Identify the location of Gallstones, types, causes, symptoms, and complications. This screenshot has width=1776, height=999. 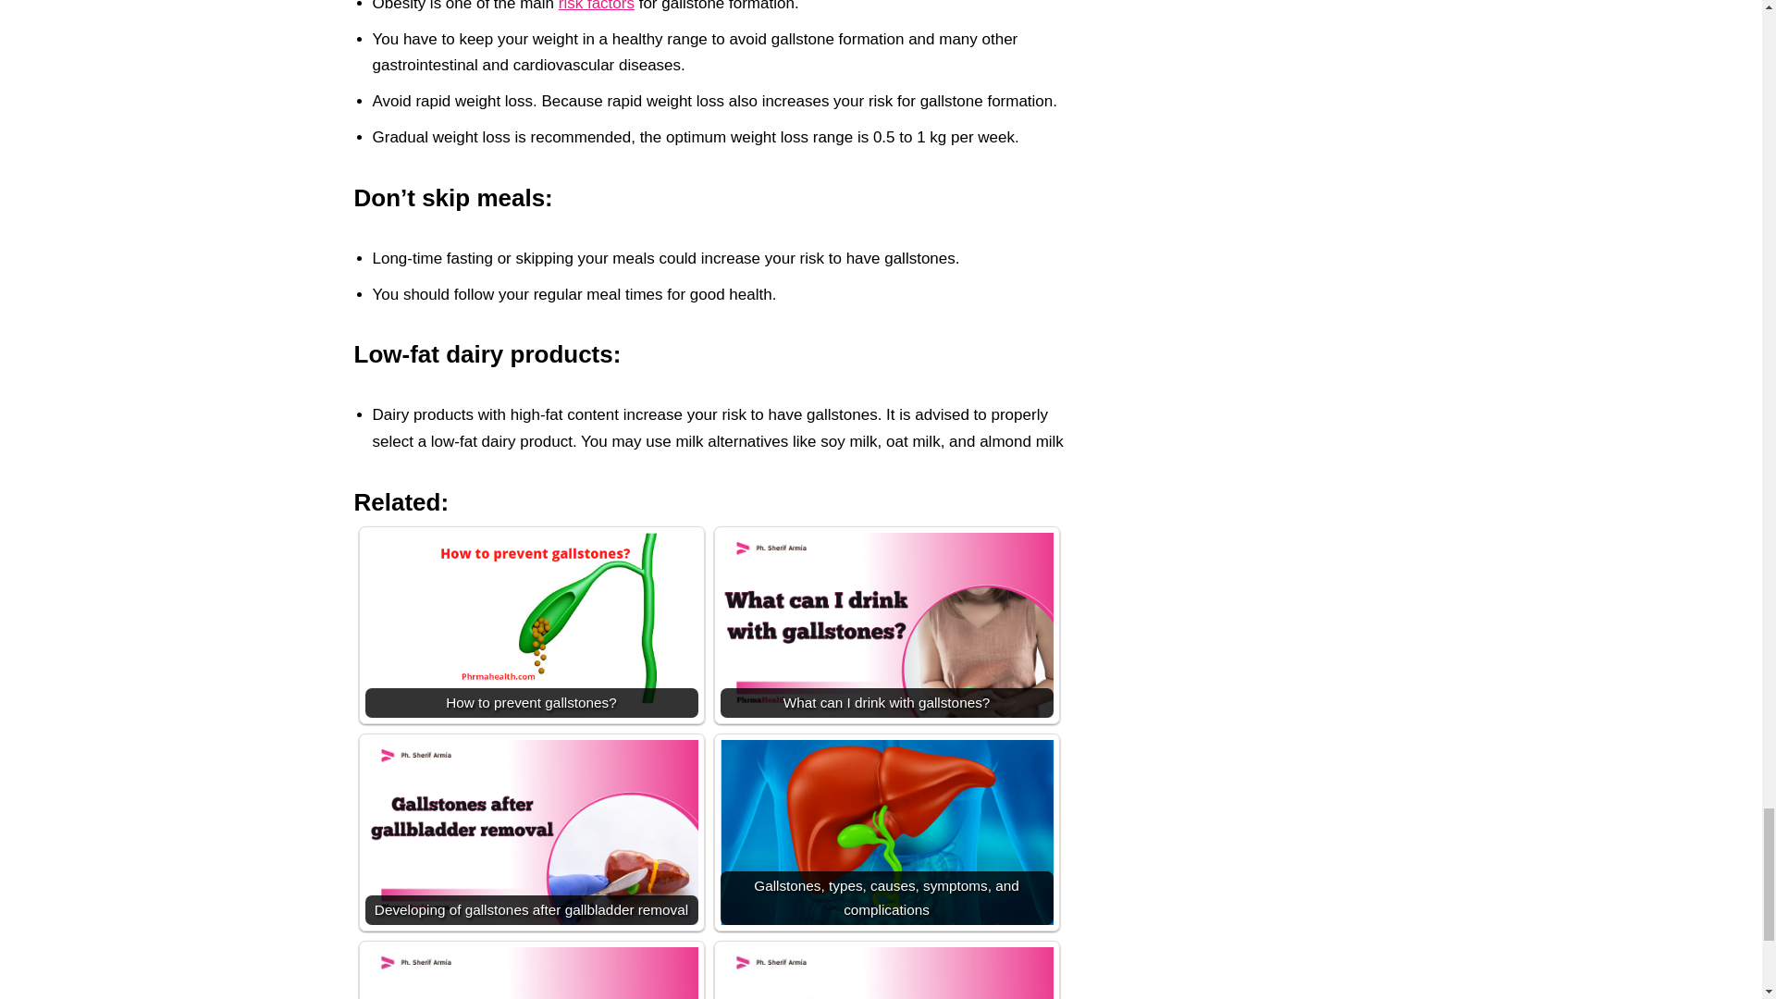
(886, 842).